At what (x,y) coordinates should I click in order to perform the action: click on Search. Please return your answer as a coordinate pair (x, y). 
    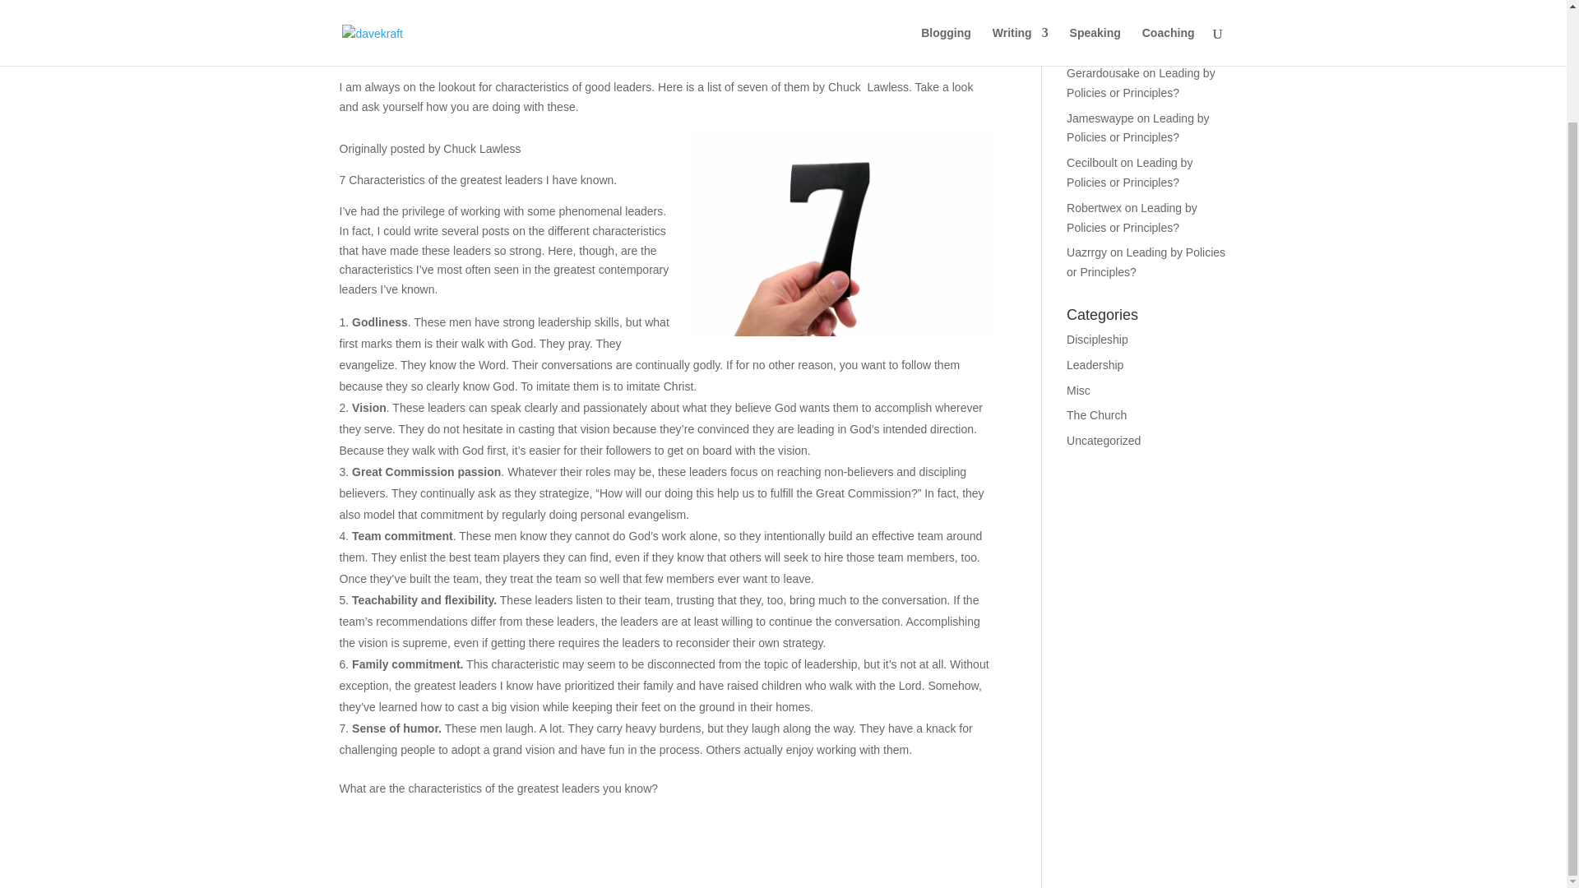
    Looking at the image, I should click on (1201, 8).